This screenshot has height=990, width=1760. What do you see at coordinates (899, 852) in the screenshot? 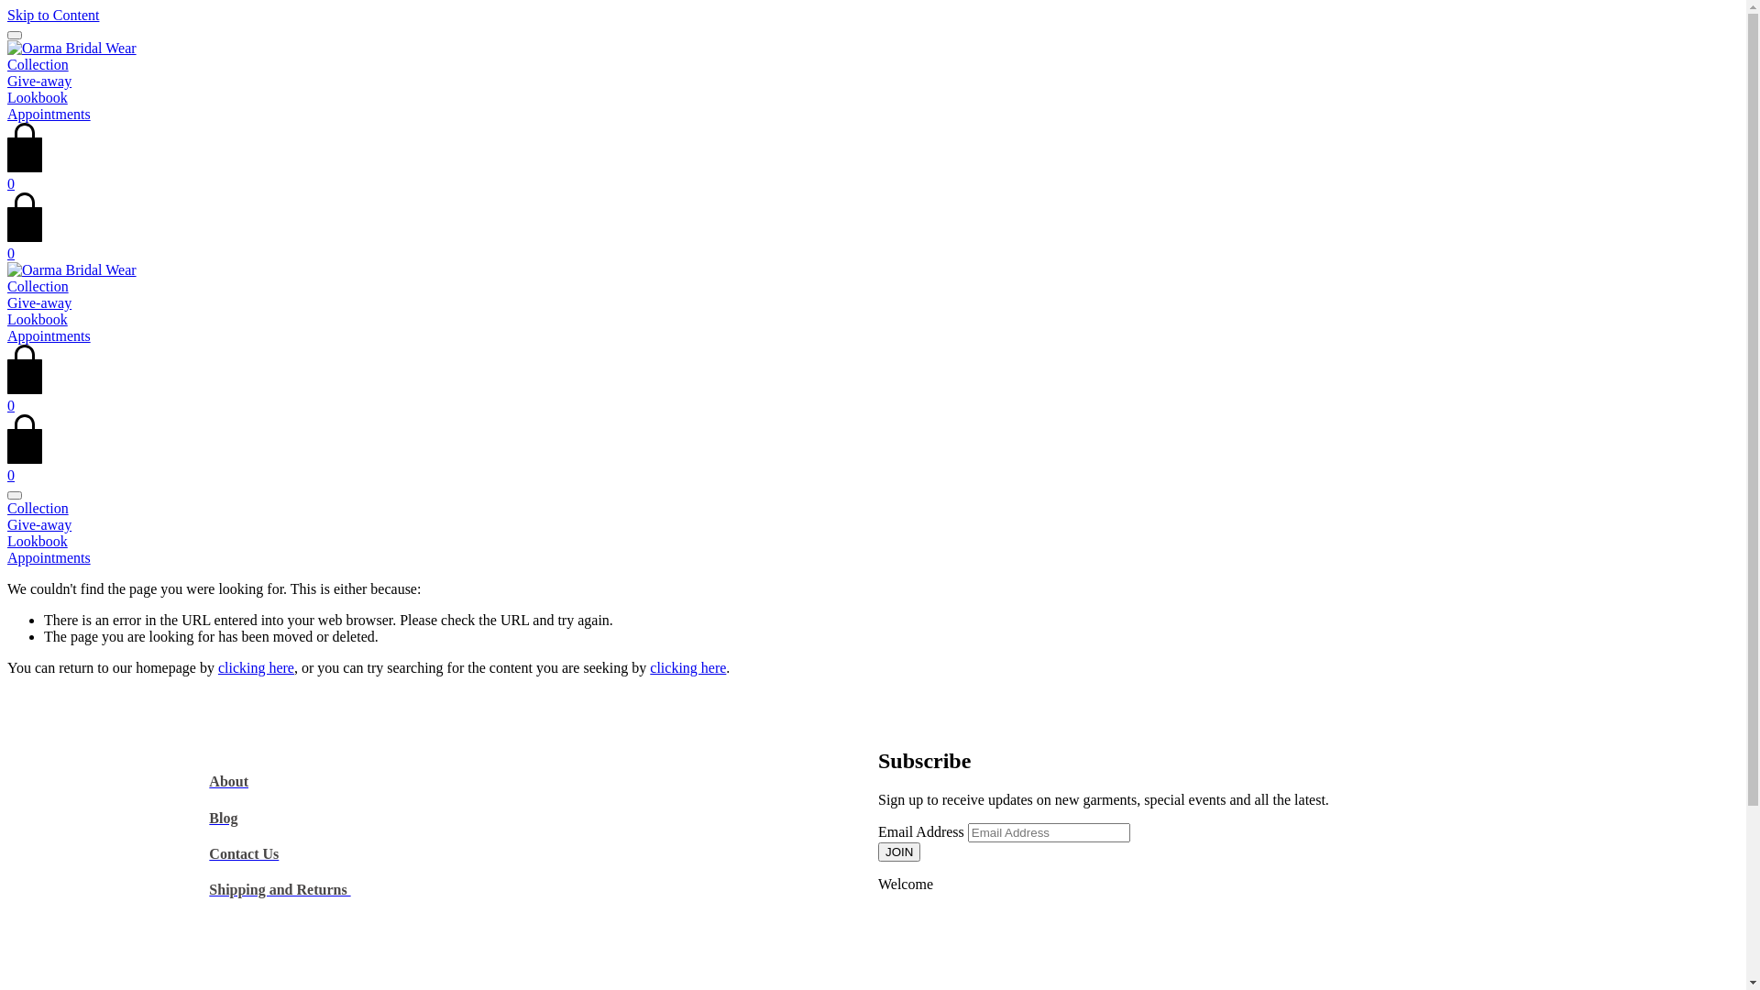
I see `JOIN` at bounding box center [899, 852].